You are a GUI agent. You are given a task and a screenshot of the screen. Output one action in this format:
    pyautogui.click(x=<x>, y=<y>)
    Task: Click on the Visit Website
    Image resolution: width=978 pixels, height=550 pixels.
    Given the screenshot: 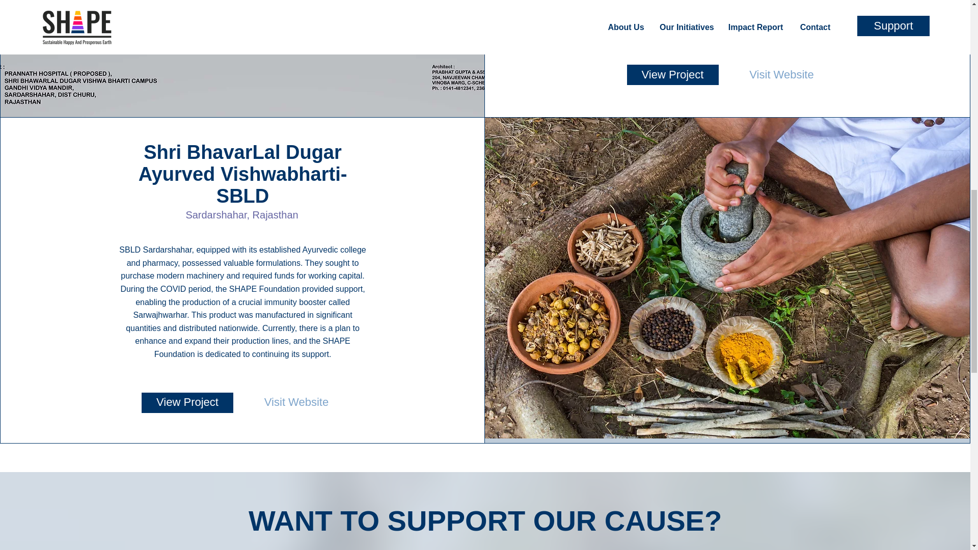 What is the action you would take?
    pyautogui.click(x=781, y=75)
    